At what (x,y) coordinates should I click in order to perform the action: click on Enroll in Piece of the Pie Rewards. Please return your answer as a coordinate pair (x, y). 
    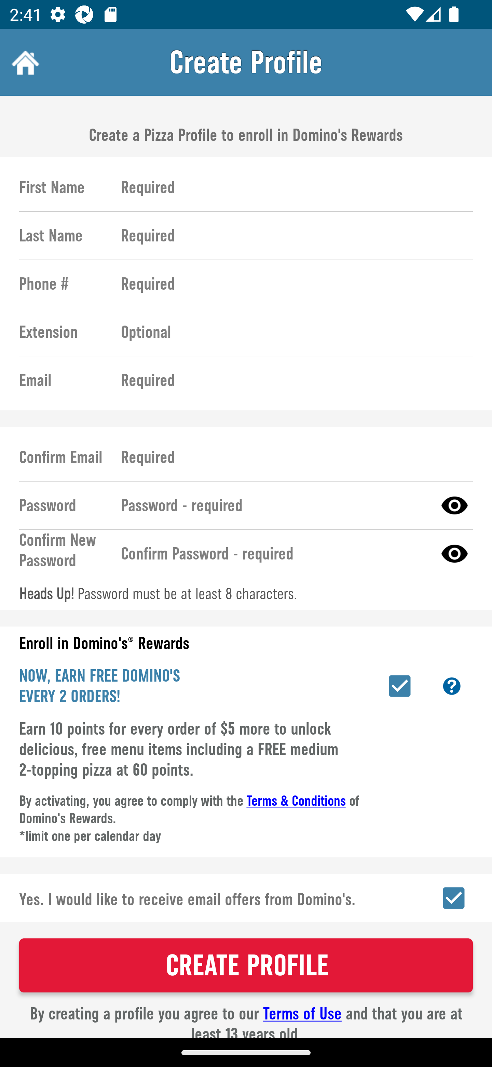
    Looking at the image, I should click on (400, 686).